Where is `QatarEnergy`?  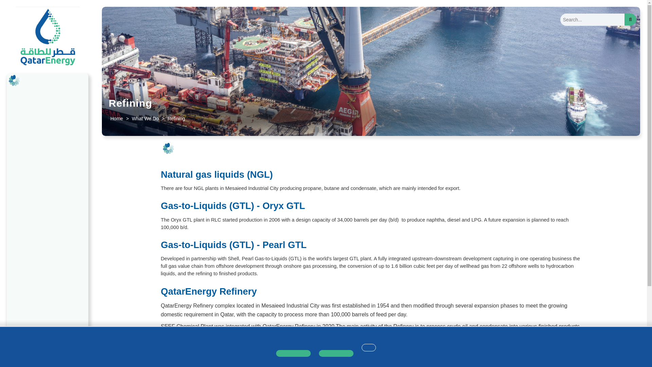 QatarEnergy is located at coordinates (48, 37).